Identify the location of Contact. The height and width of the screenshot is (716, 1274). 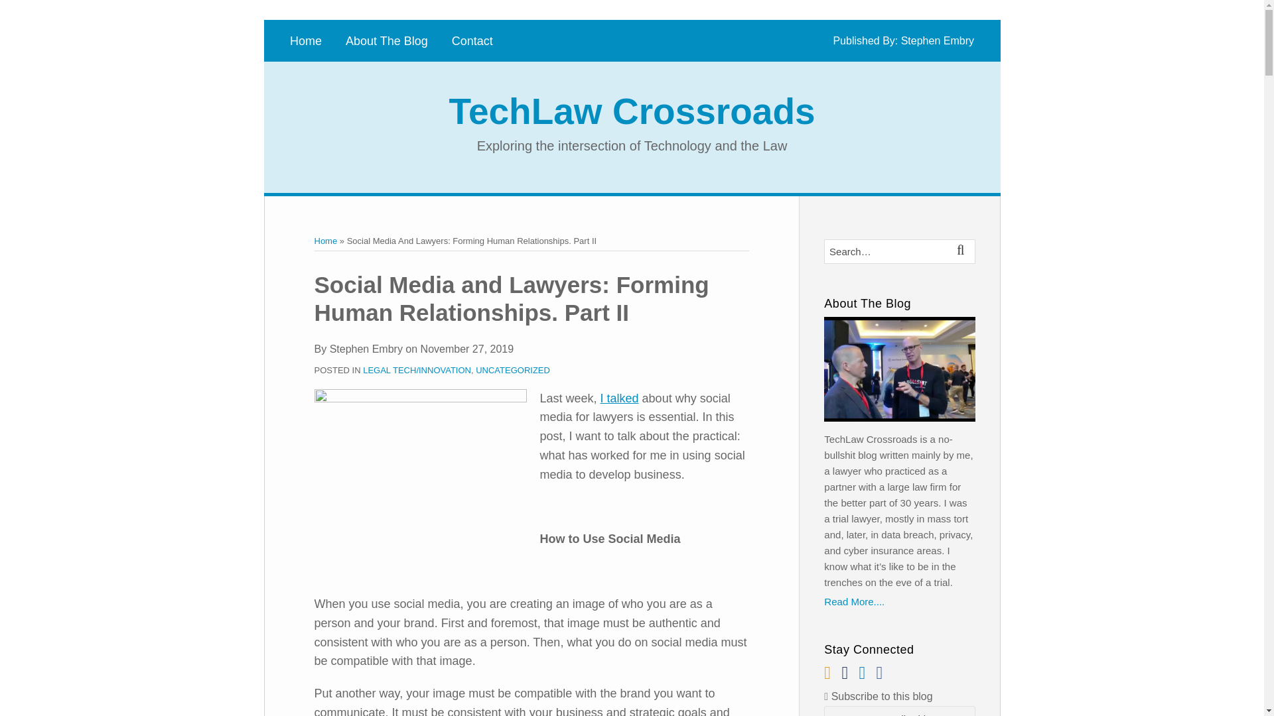
(472, 41).